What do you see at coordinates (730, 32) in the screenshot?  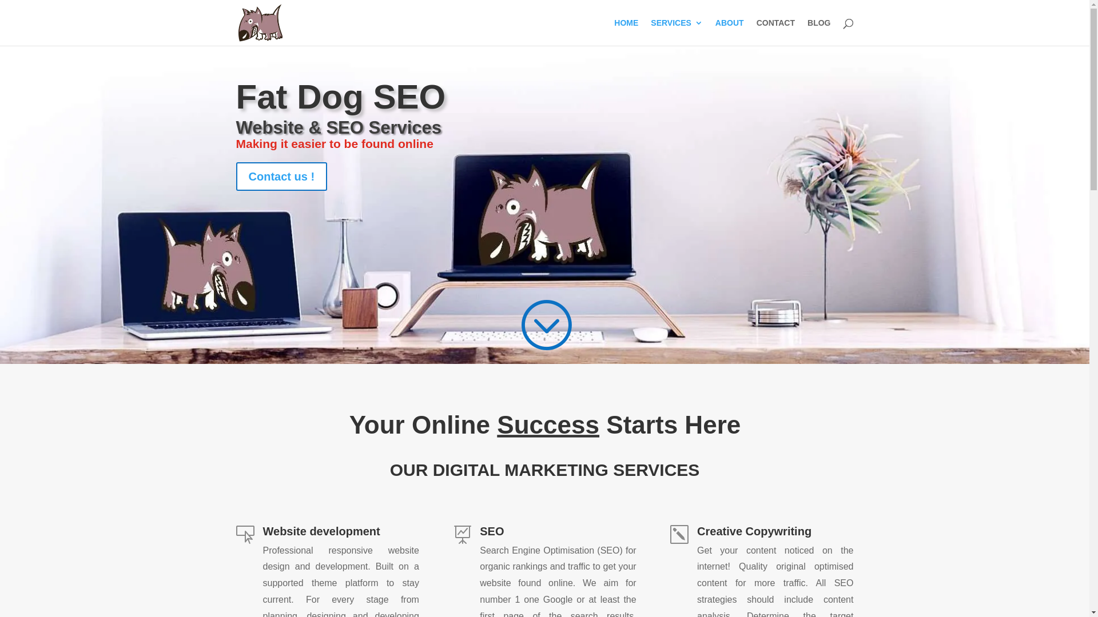 I see `ABOUT` at bounding box center [730, 32].